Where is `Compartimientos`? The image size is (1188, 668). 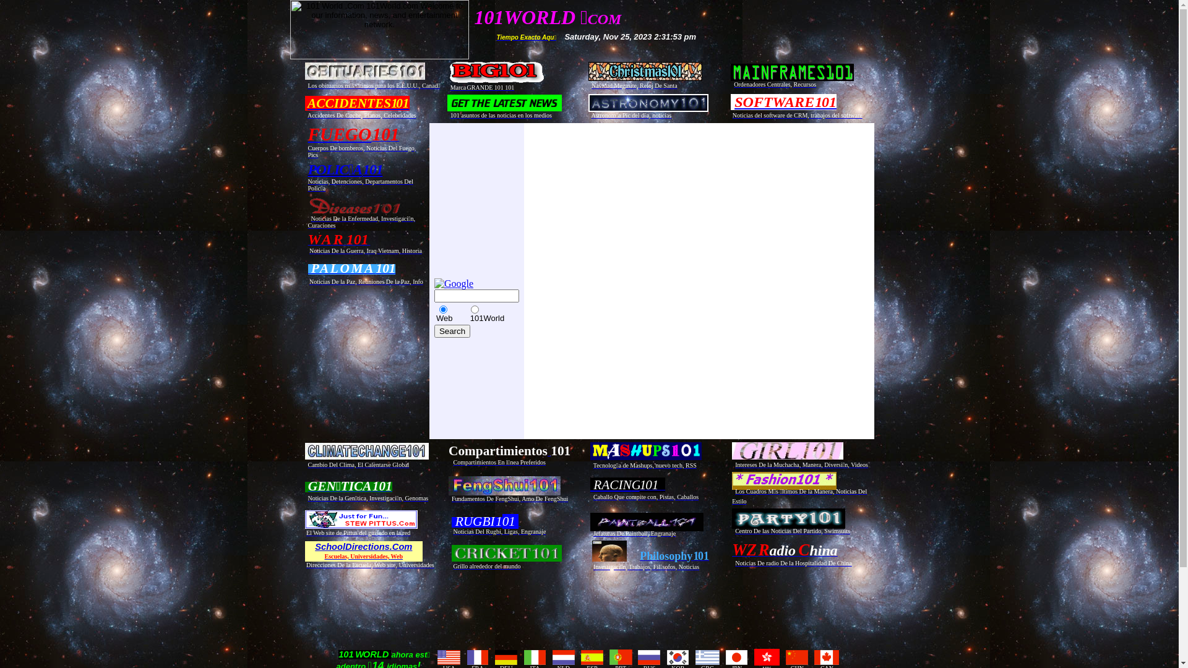
Compartimientos is located at coordinates (498, 452).